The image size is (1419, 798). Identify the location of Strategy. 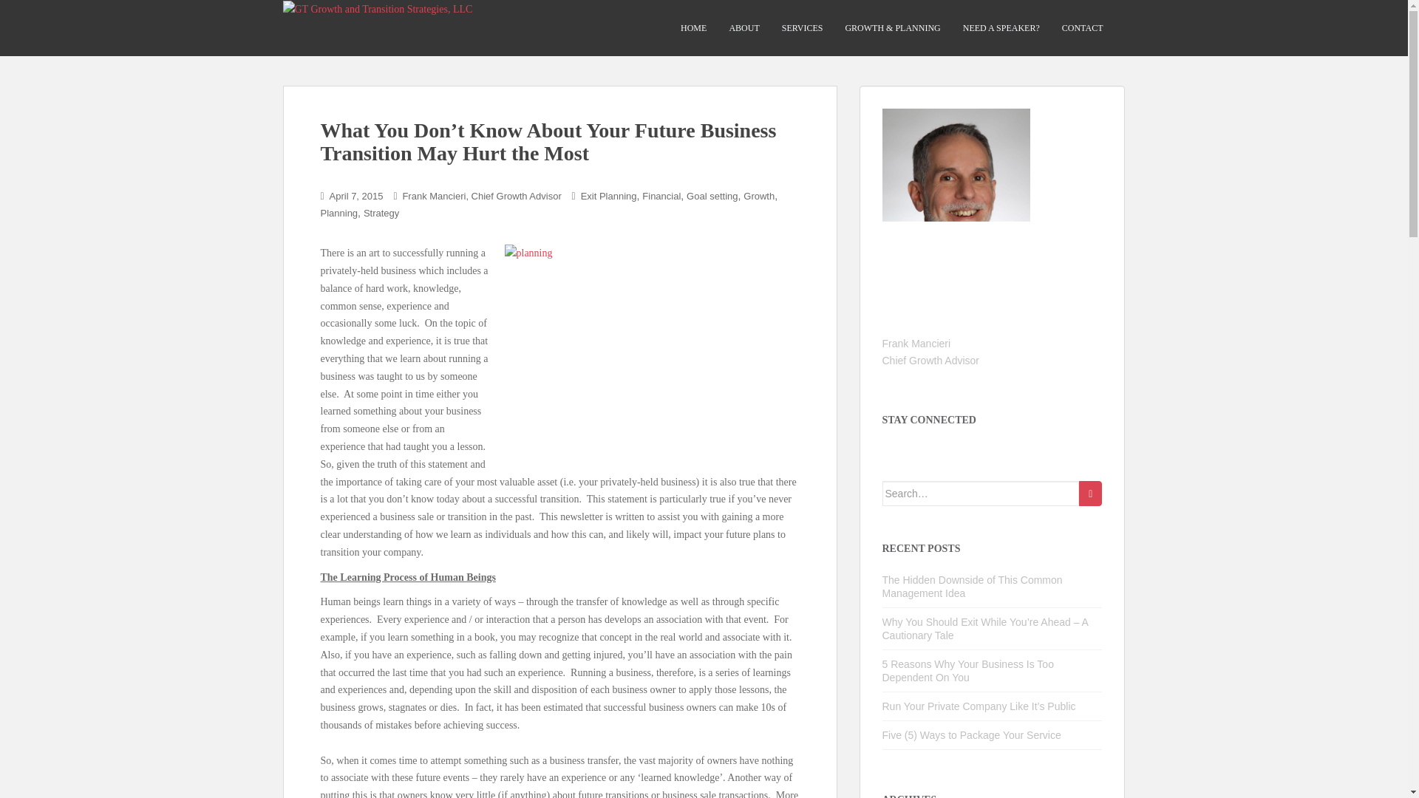
(381, 213).